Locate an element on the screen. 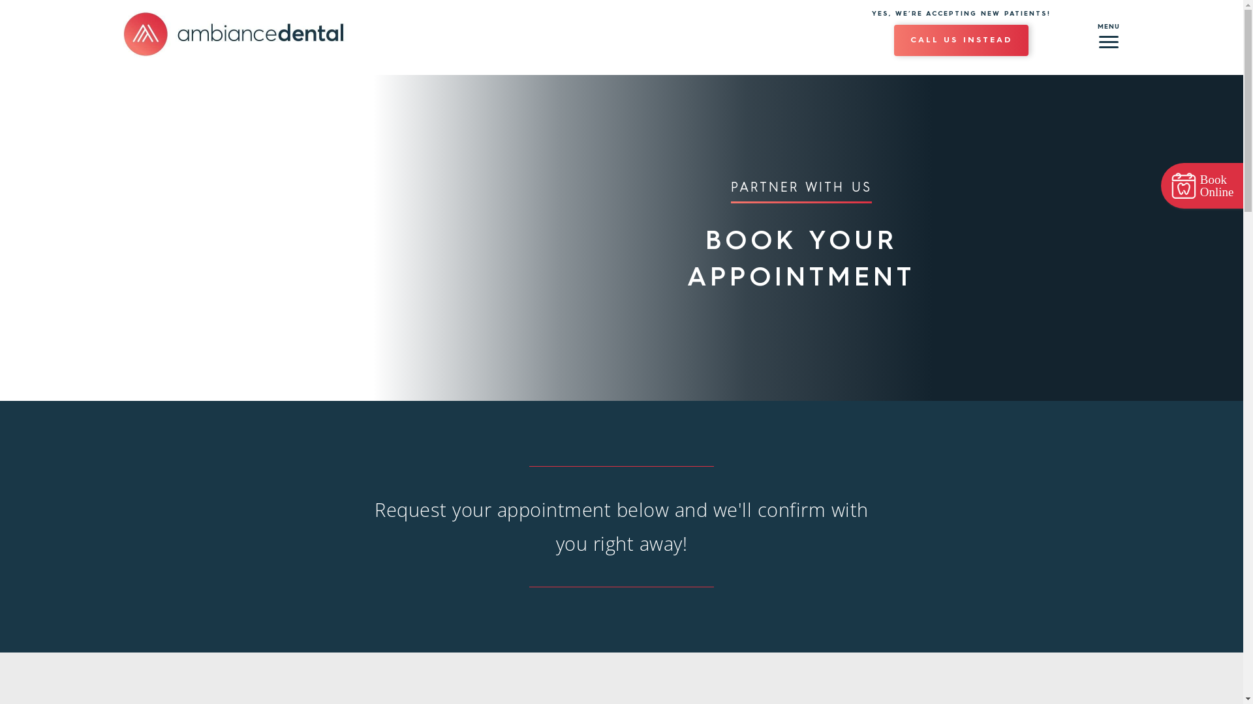 This screenshot has width=1253, height=704. CALL US INSTEAD is located at coordinates (961, 40).